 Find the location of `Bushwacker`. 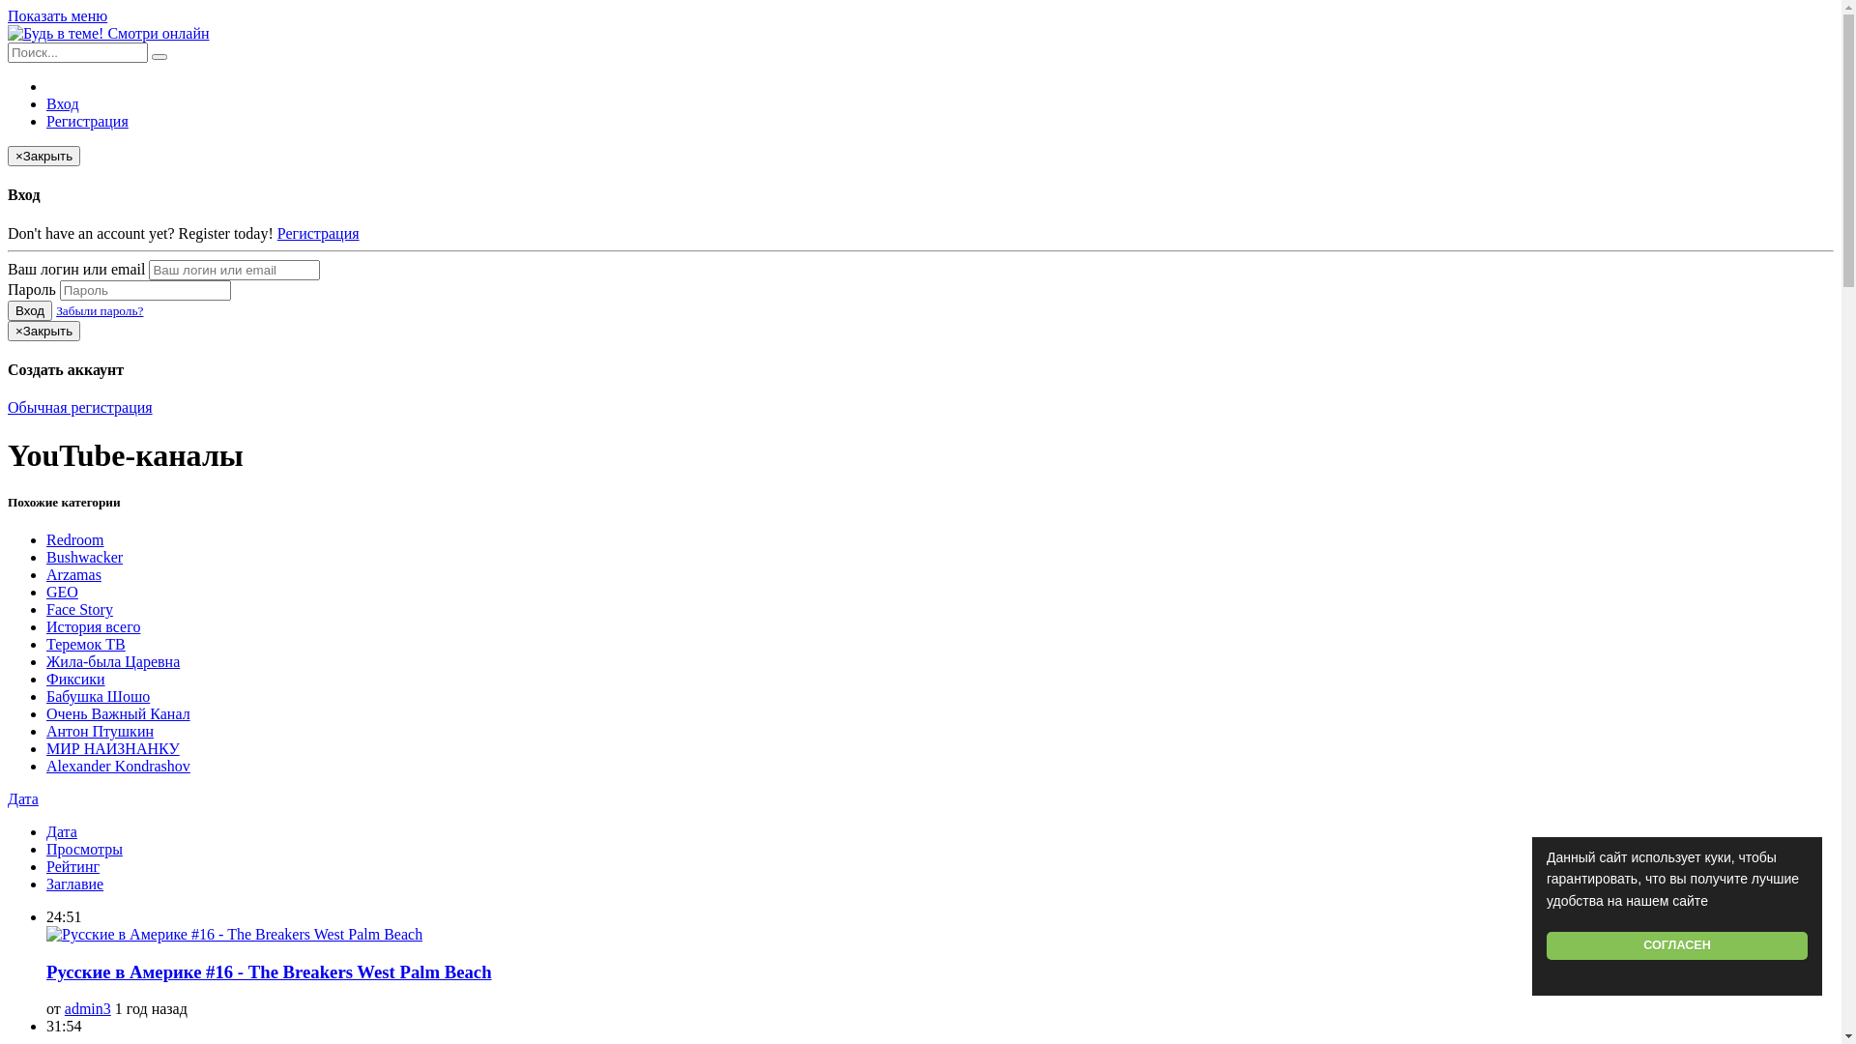

Bushwacker is located at coordinates (85, 557).